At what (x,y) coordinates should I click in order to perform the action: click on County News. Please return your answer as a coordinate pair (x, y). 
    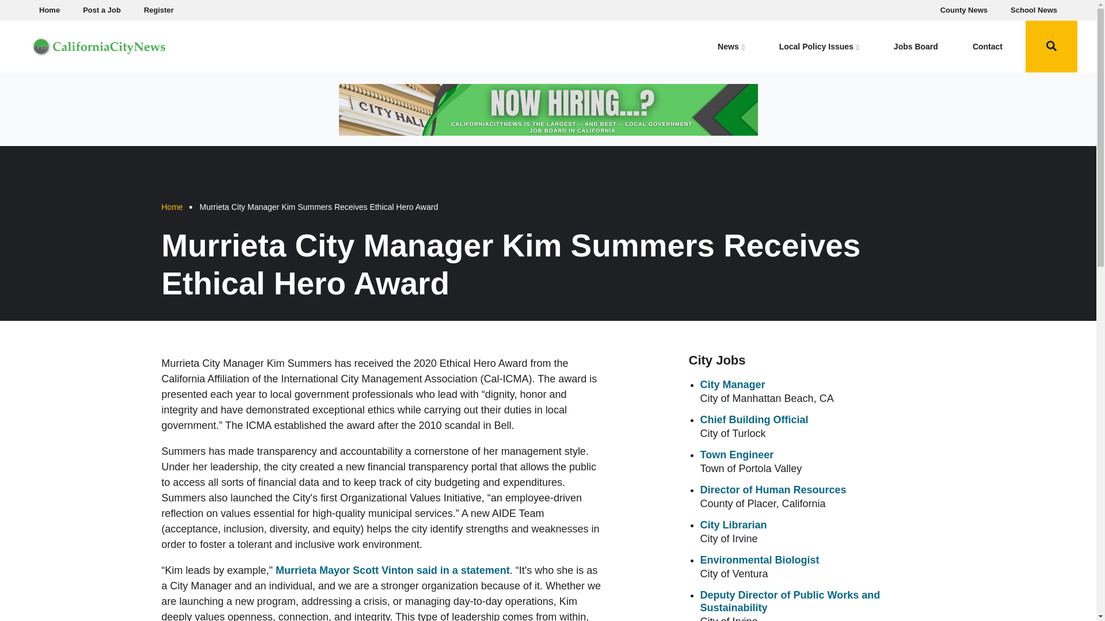
    Looking at the image, I should click on (964, 10).